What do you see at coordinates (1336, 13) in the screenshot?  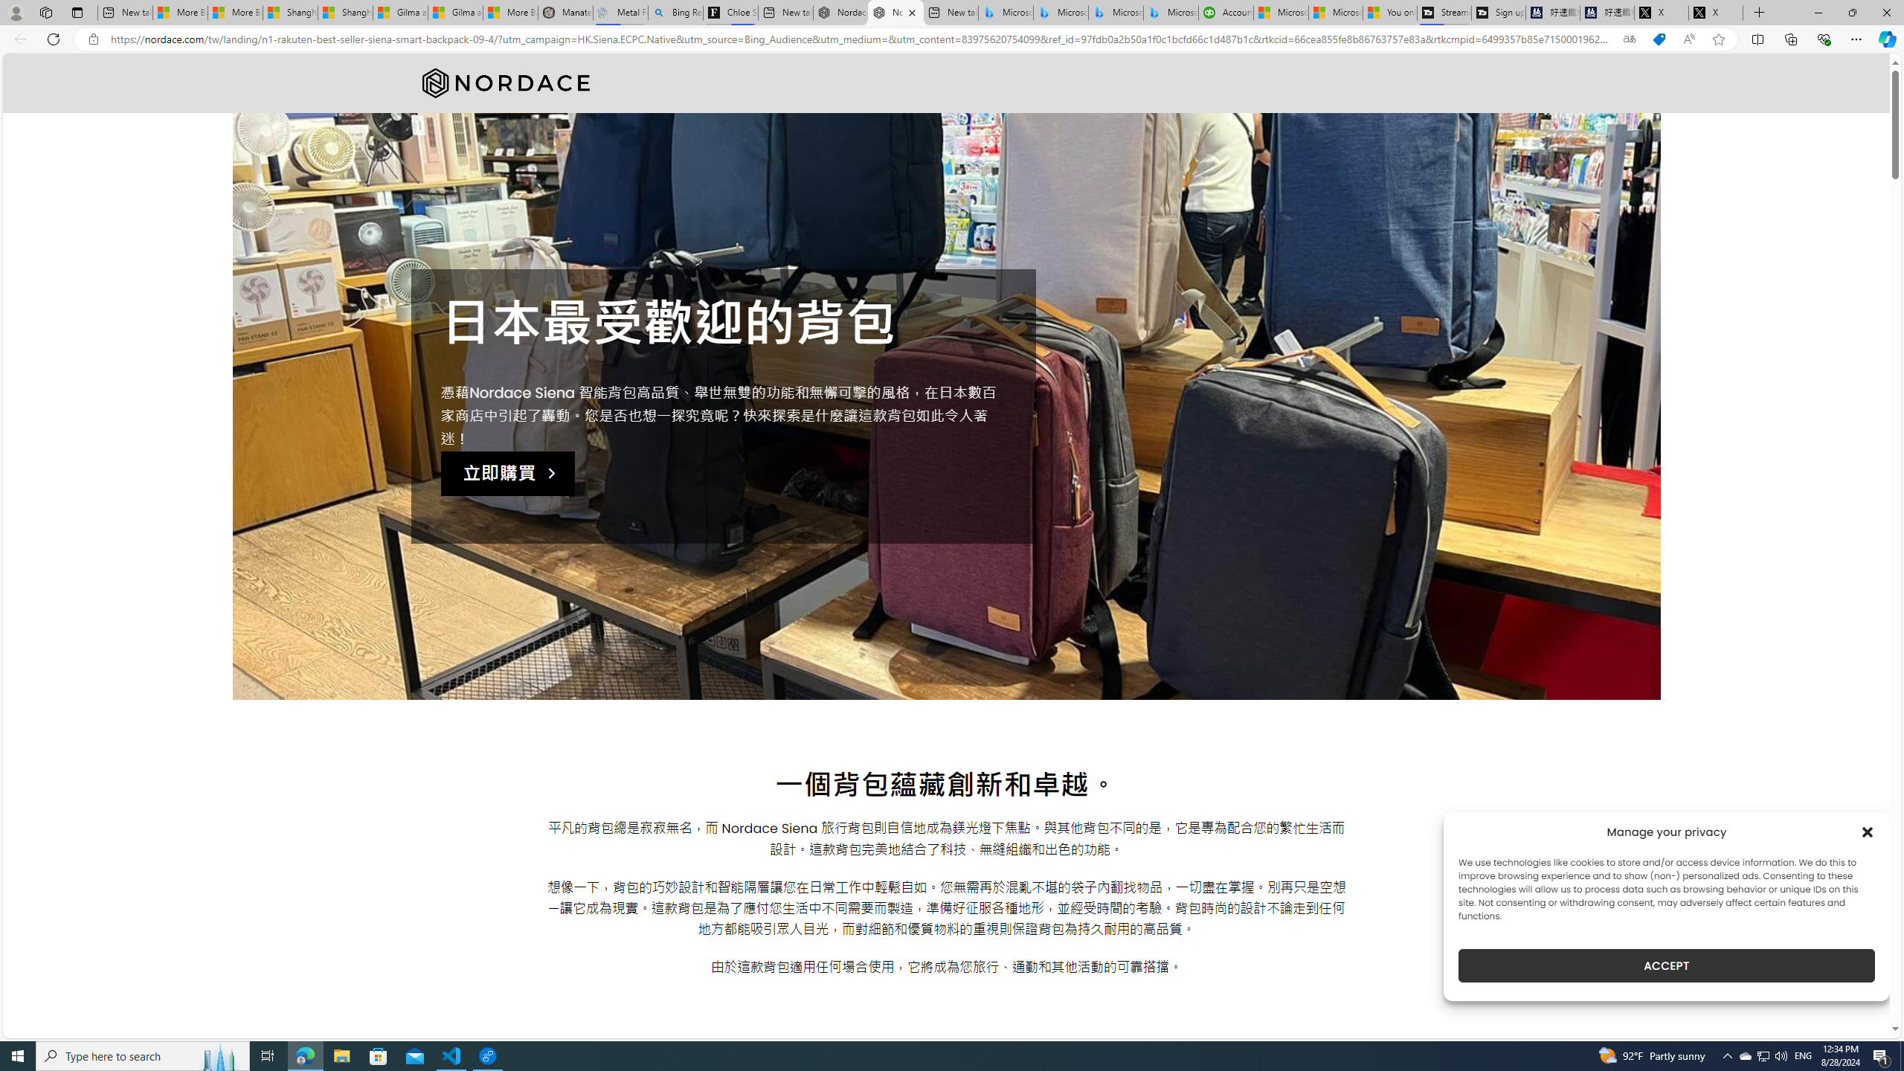 I see `Microsoft Start` at bounding box center [1336, 13].